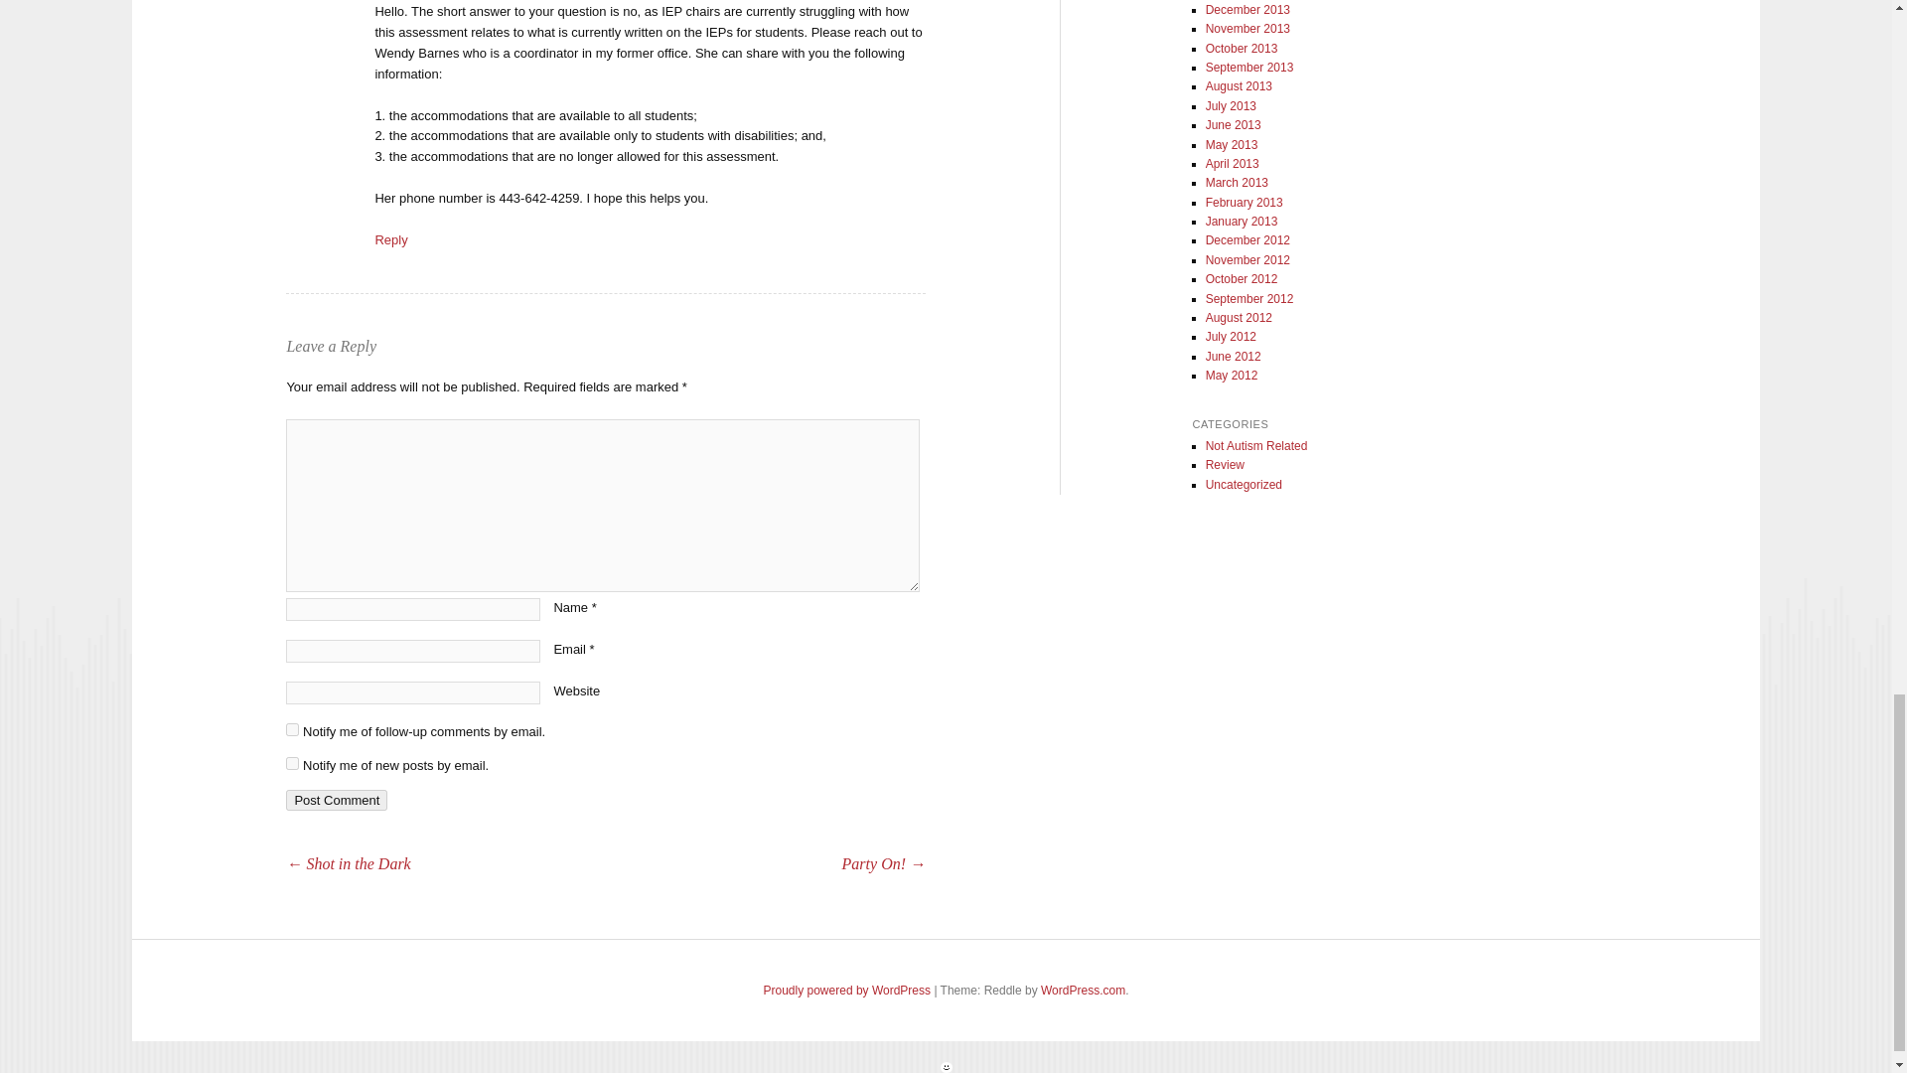 This screenshot has width=1907, height=1073. Describe the element at coordinates (336, 800) in the screenshot. I see `Post Comment` at that location.